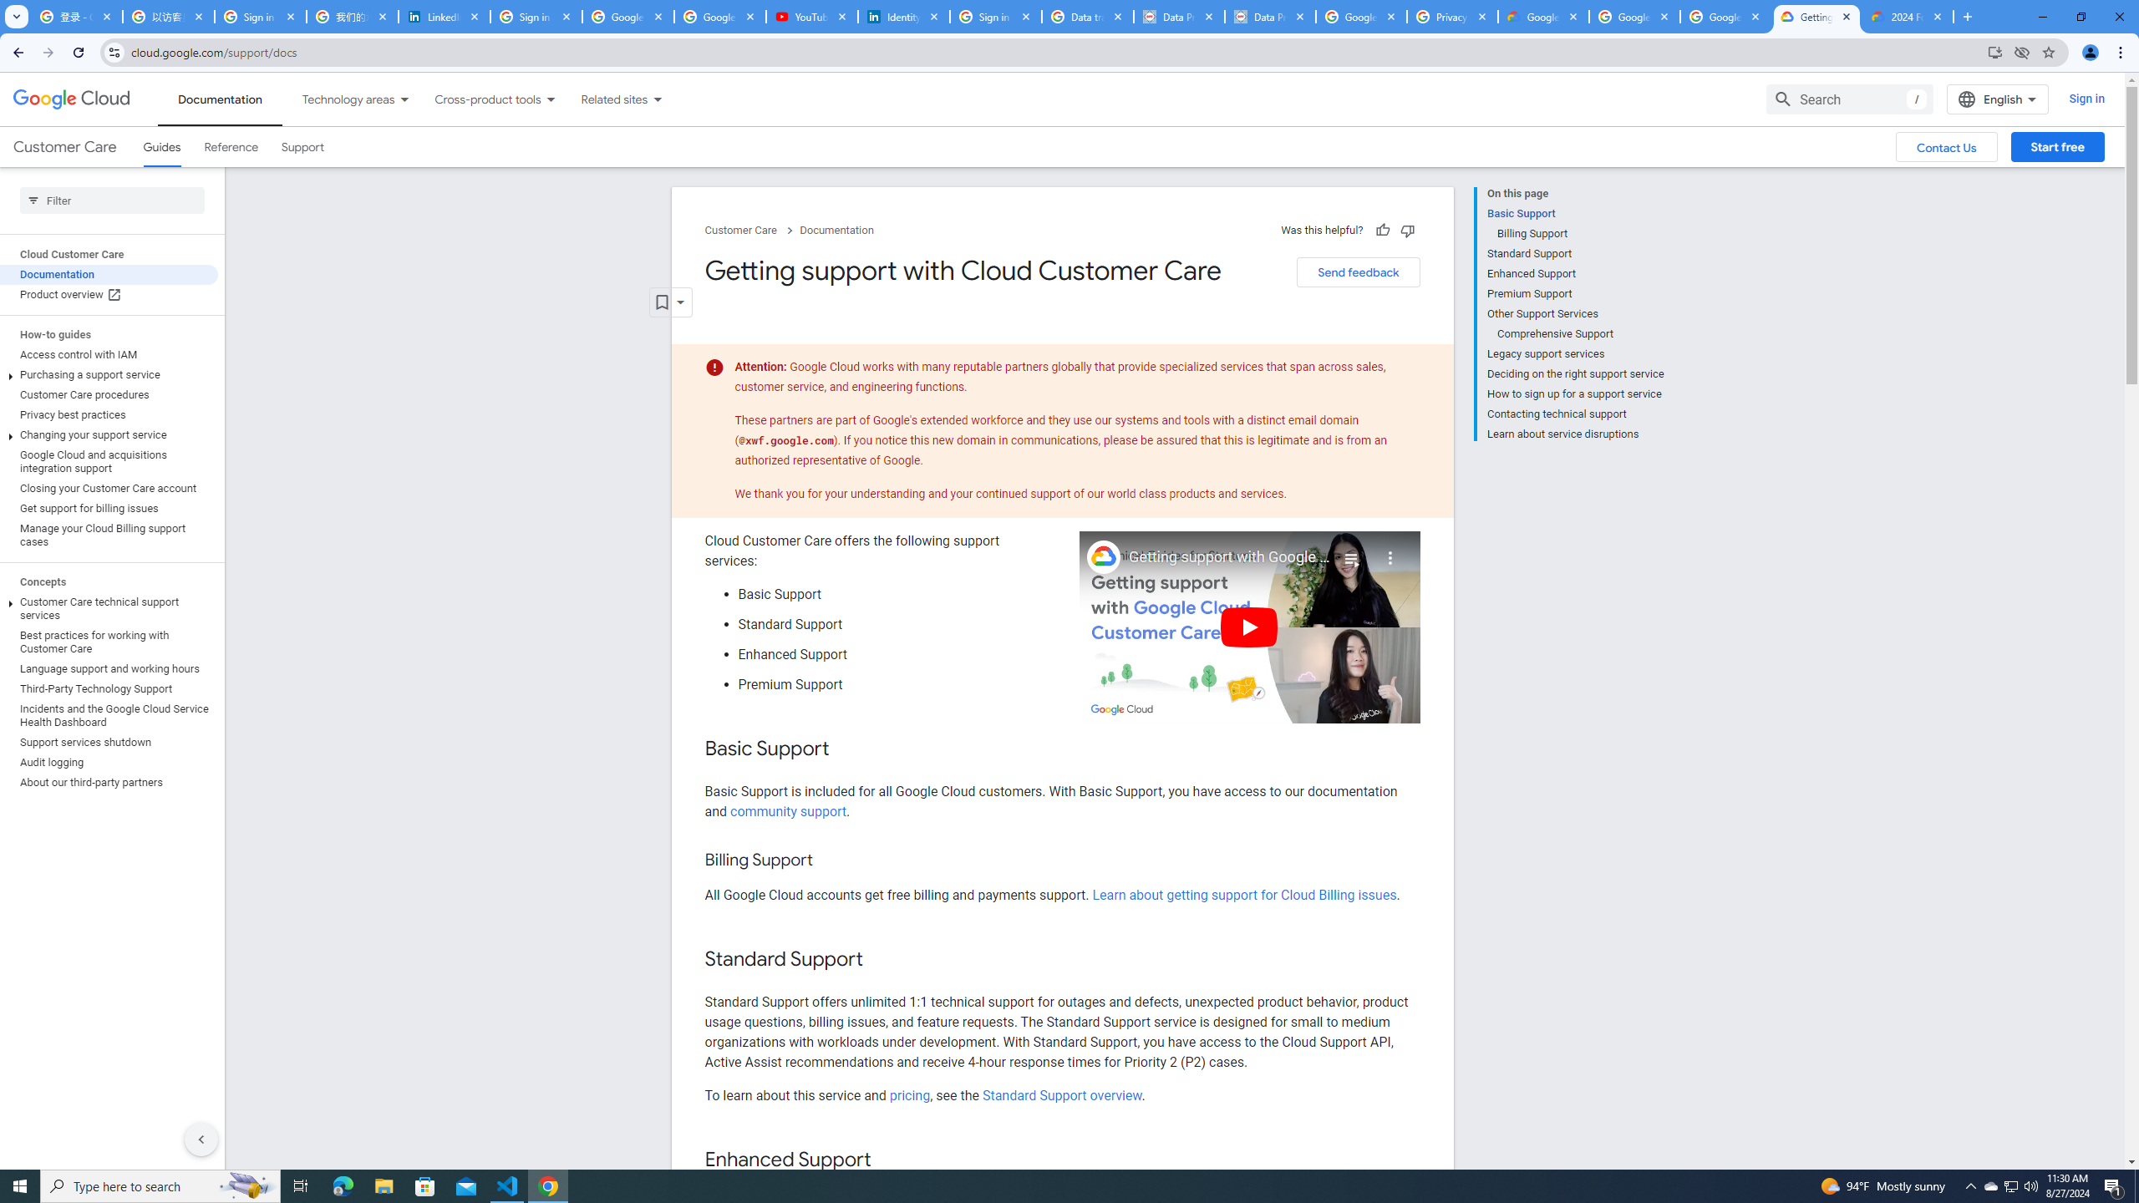 The image size is (2139, 1203). Describe the element at coordinates (657, 99) in the screenshot. I see `Dropdown menu for Related sites` at that location.